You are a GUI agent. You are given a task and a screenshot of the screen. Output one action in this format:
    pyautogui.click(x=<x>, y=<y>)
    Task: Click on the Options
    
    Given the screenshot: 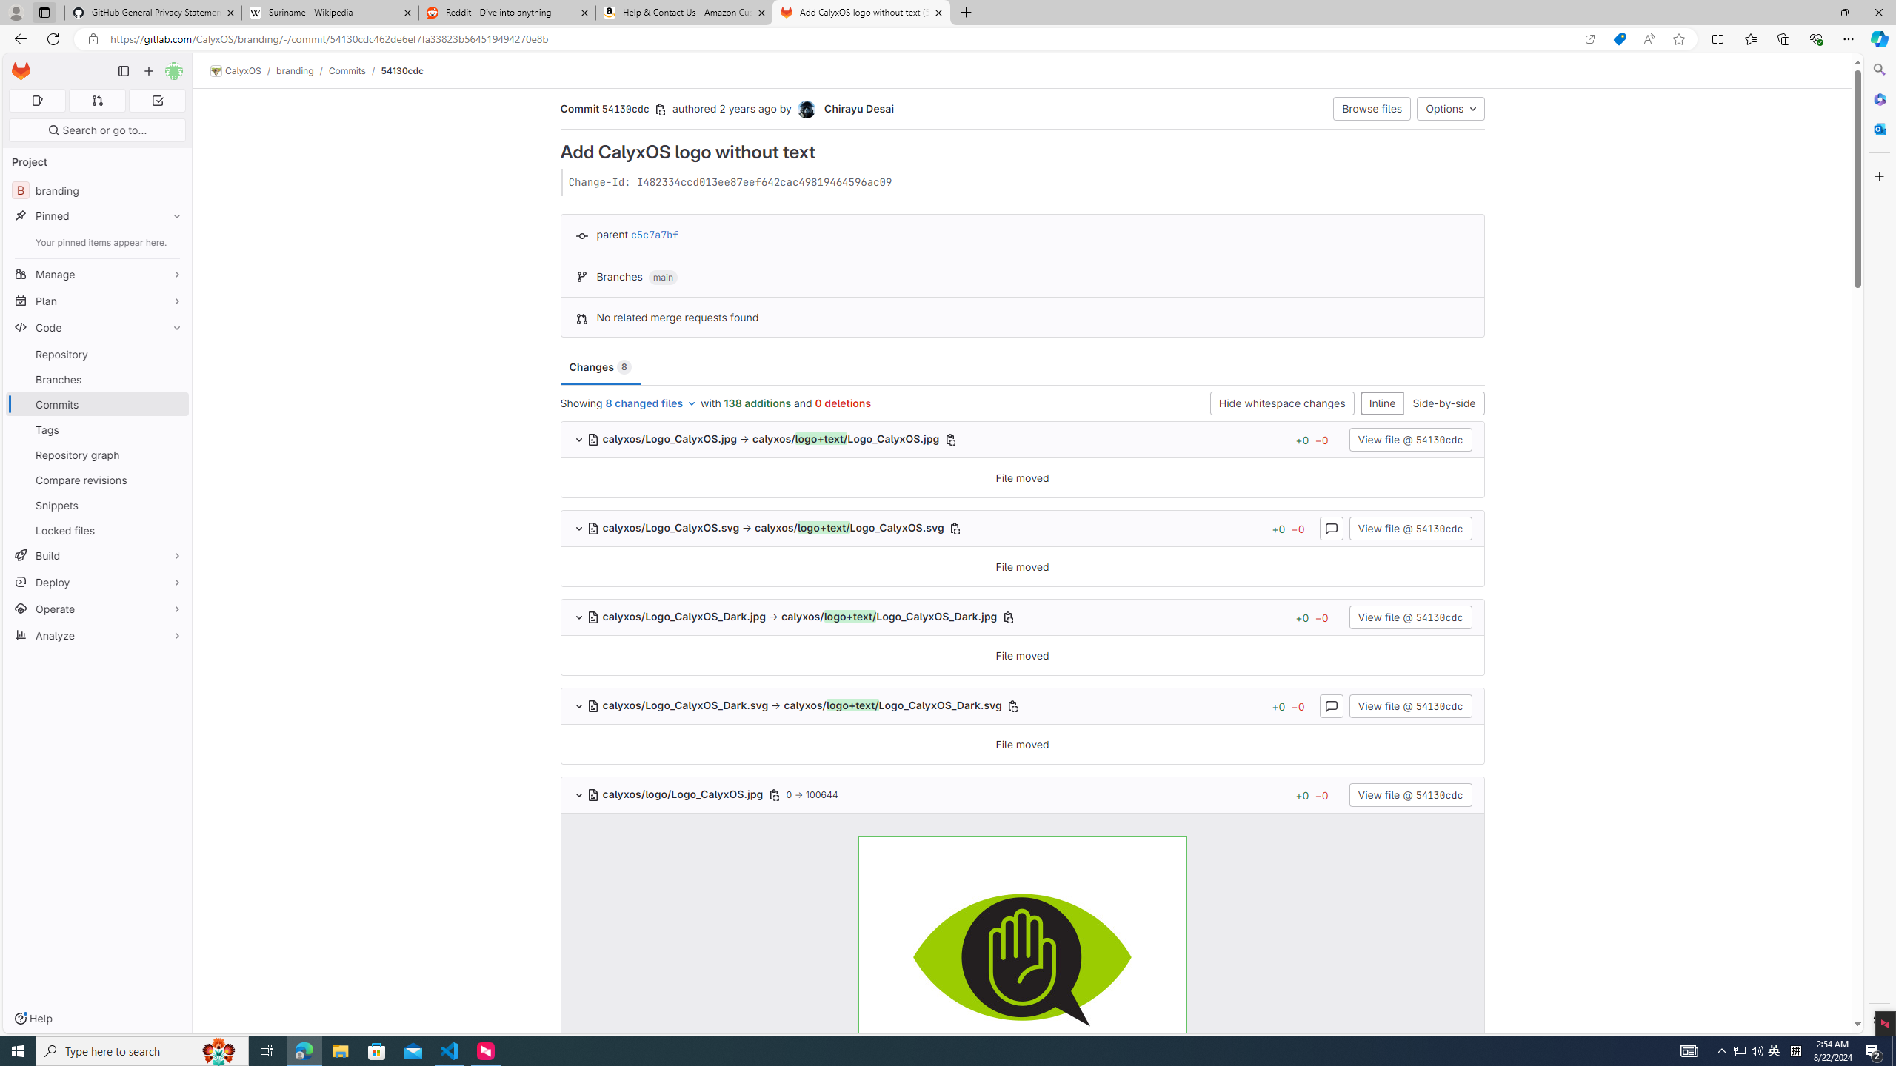 What is the action you would take?
    pyautogui.click(x=1450, y=108)
    